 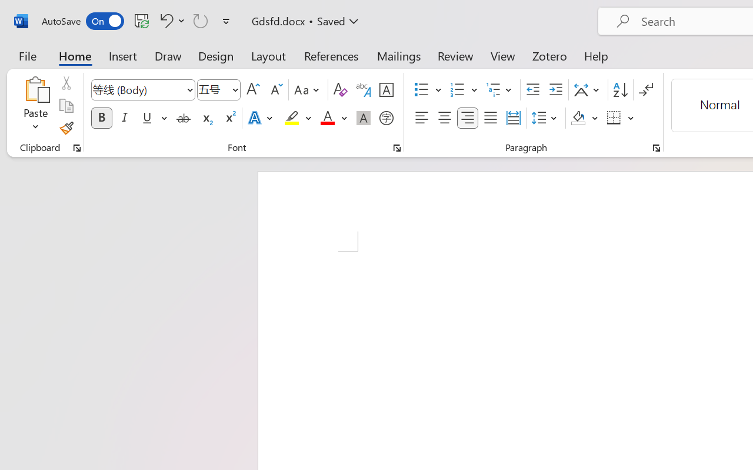 I want to click on Cut, so click(x=66, y=83).